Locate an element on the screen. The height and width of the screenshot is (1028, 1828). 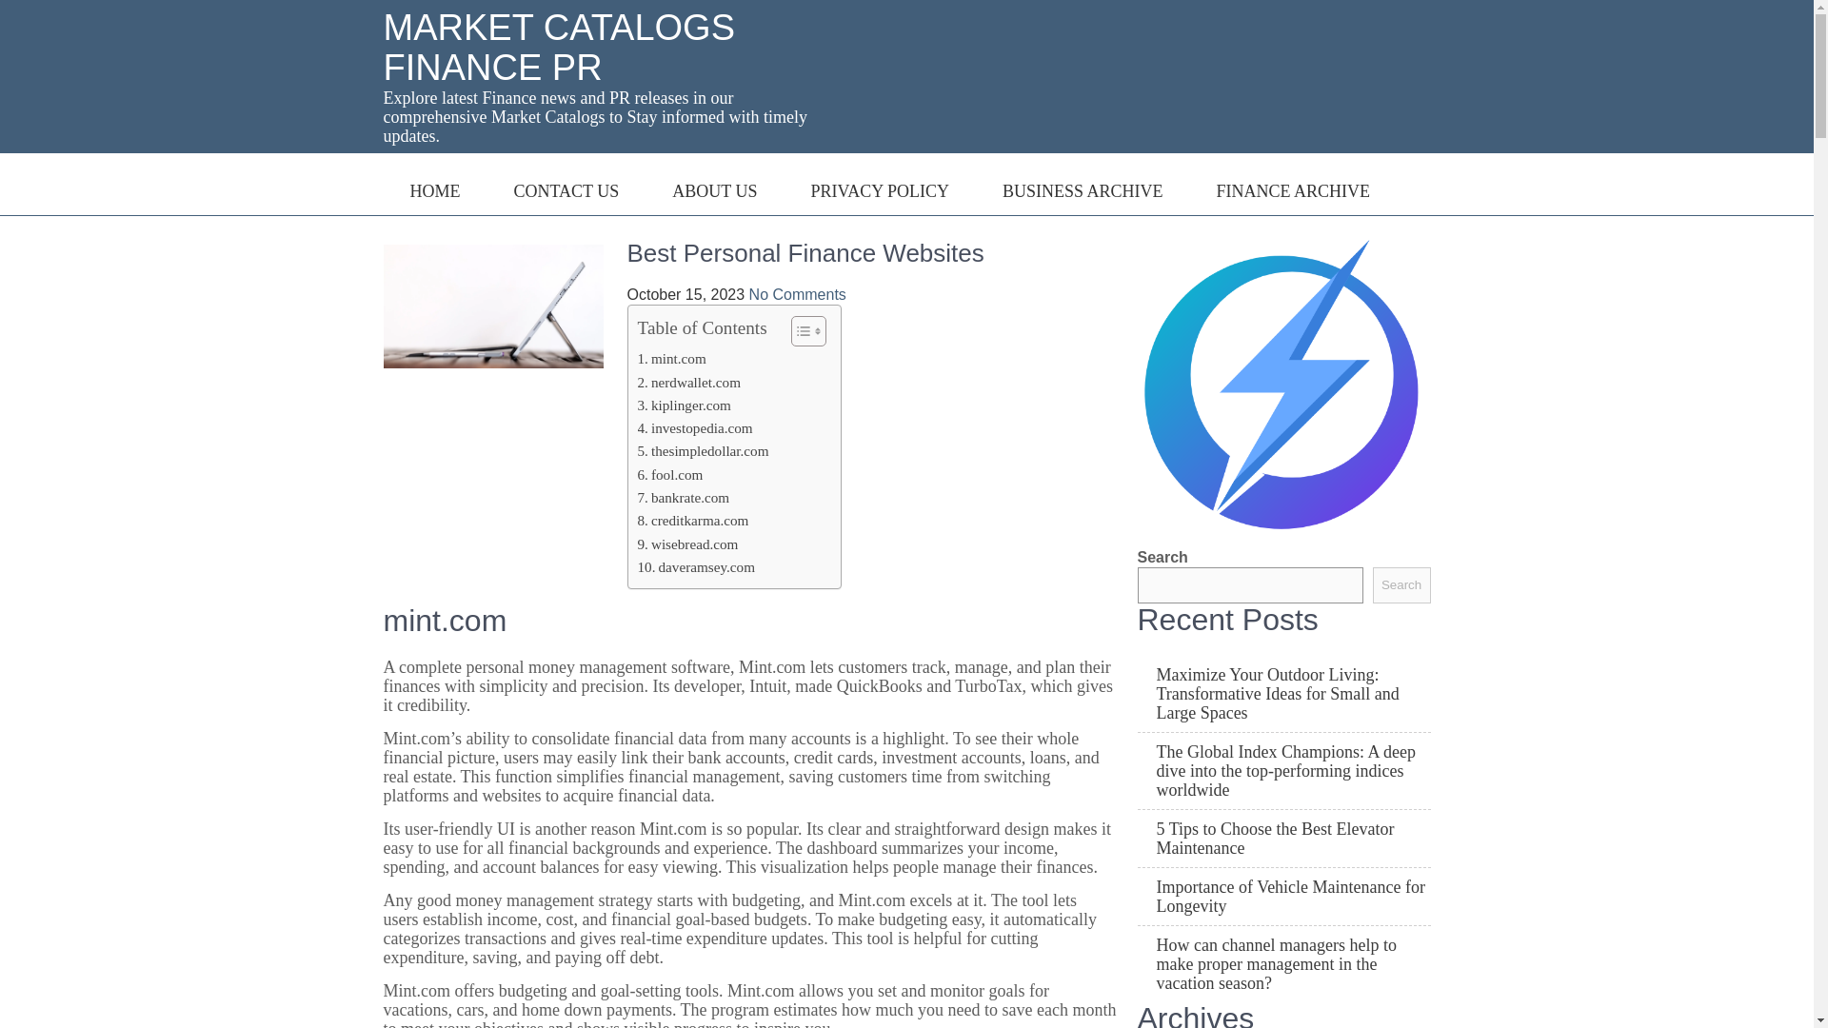
fool.com is located at coordinates (670, 474).